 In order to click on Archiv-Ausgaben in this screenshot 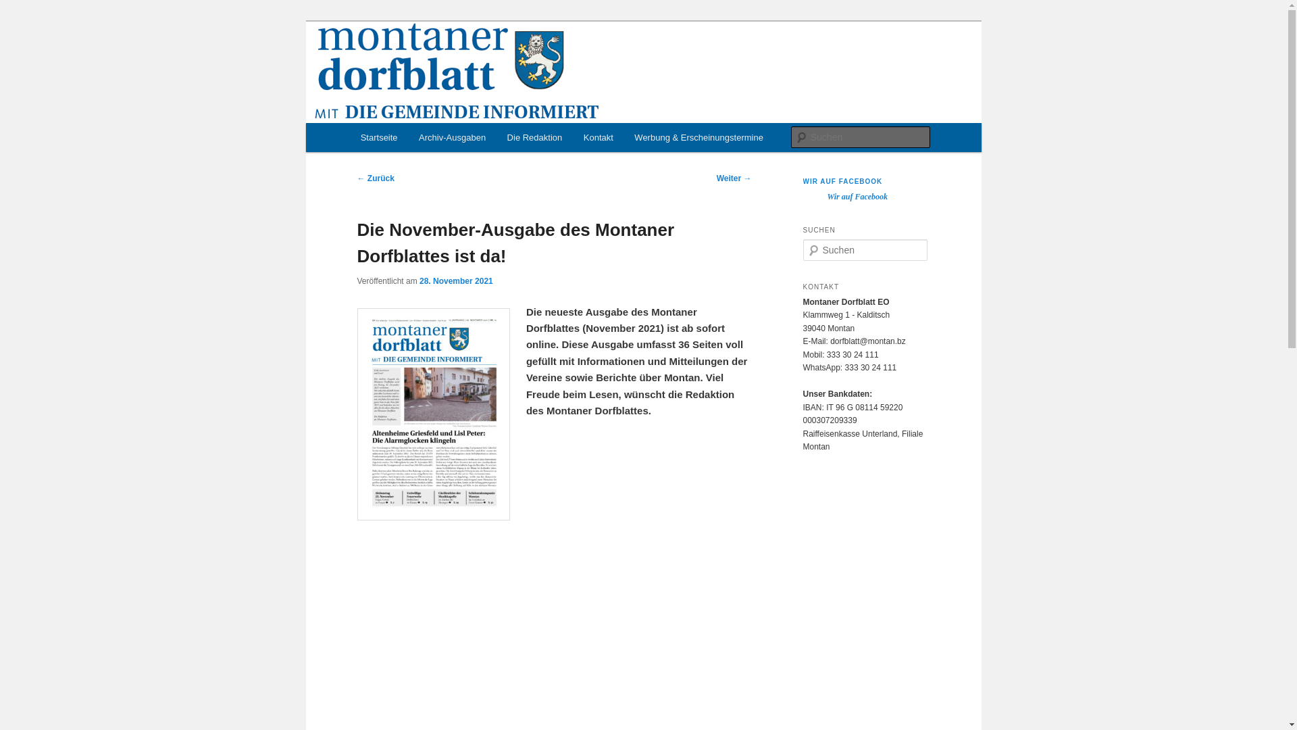, I will do `click(453, 138)`.